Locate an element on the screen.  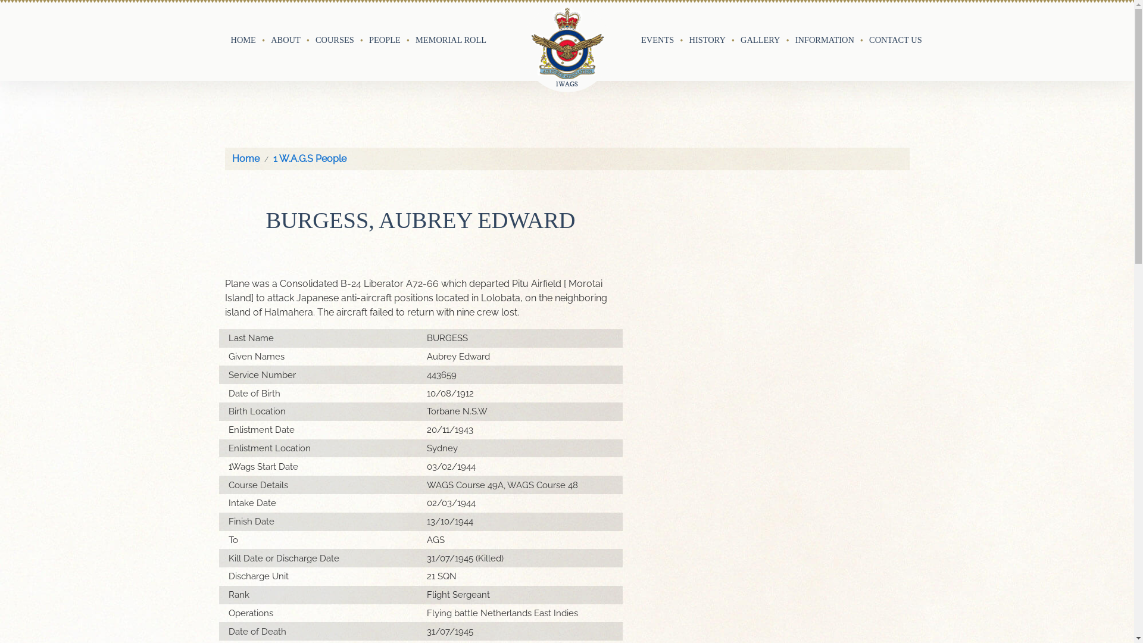
MEMORIAL ROLL is located at coordinates (451, 40).